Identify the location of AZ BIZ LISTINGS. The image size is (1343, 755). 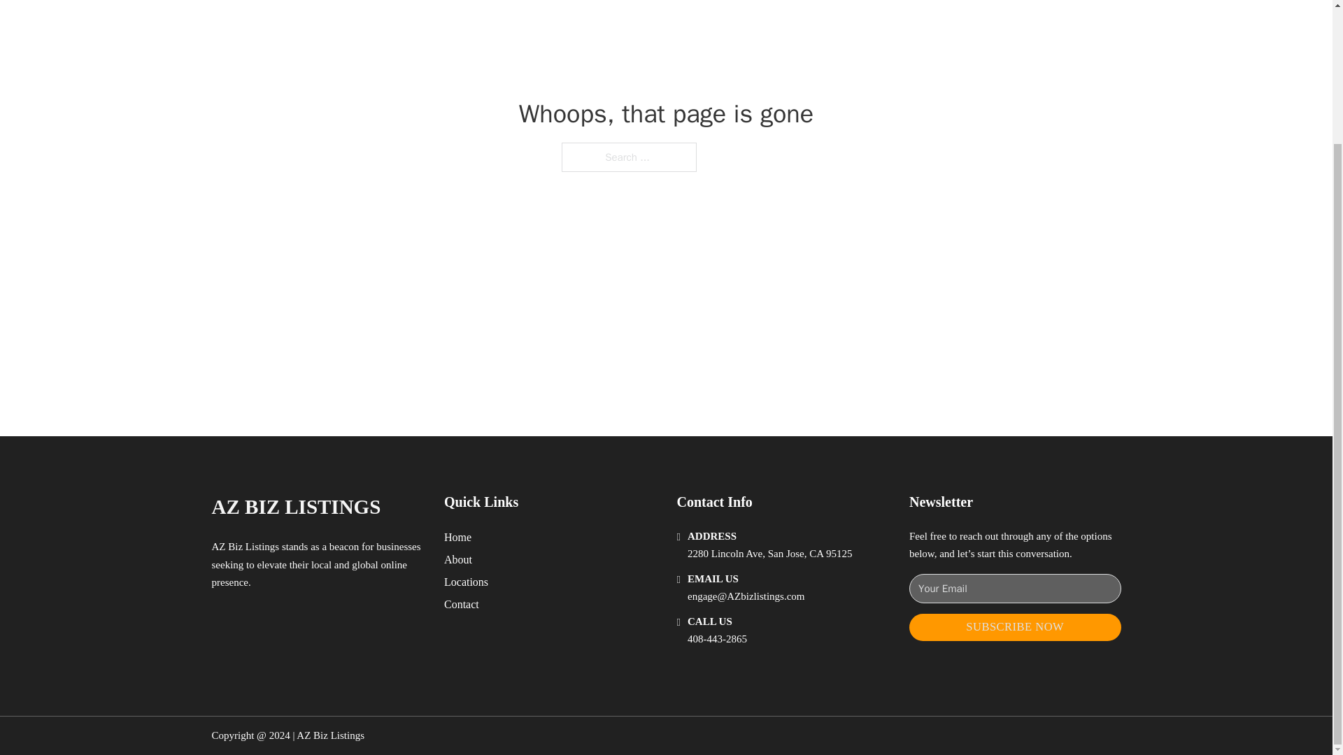
(295, 506).